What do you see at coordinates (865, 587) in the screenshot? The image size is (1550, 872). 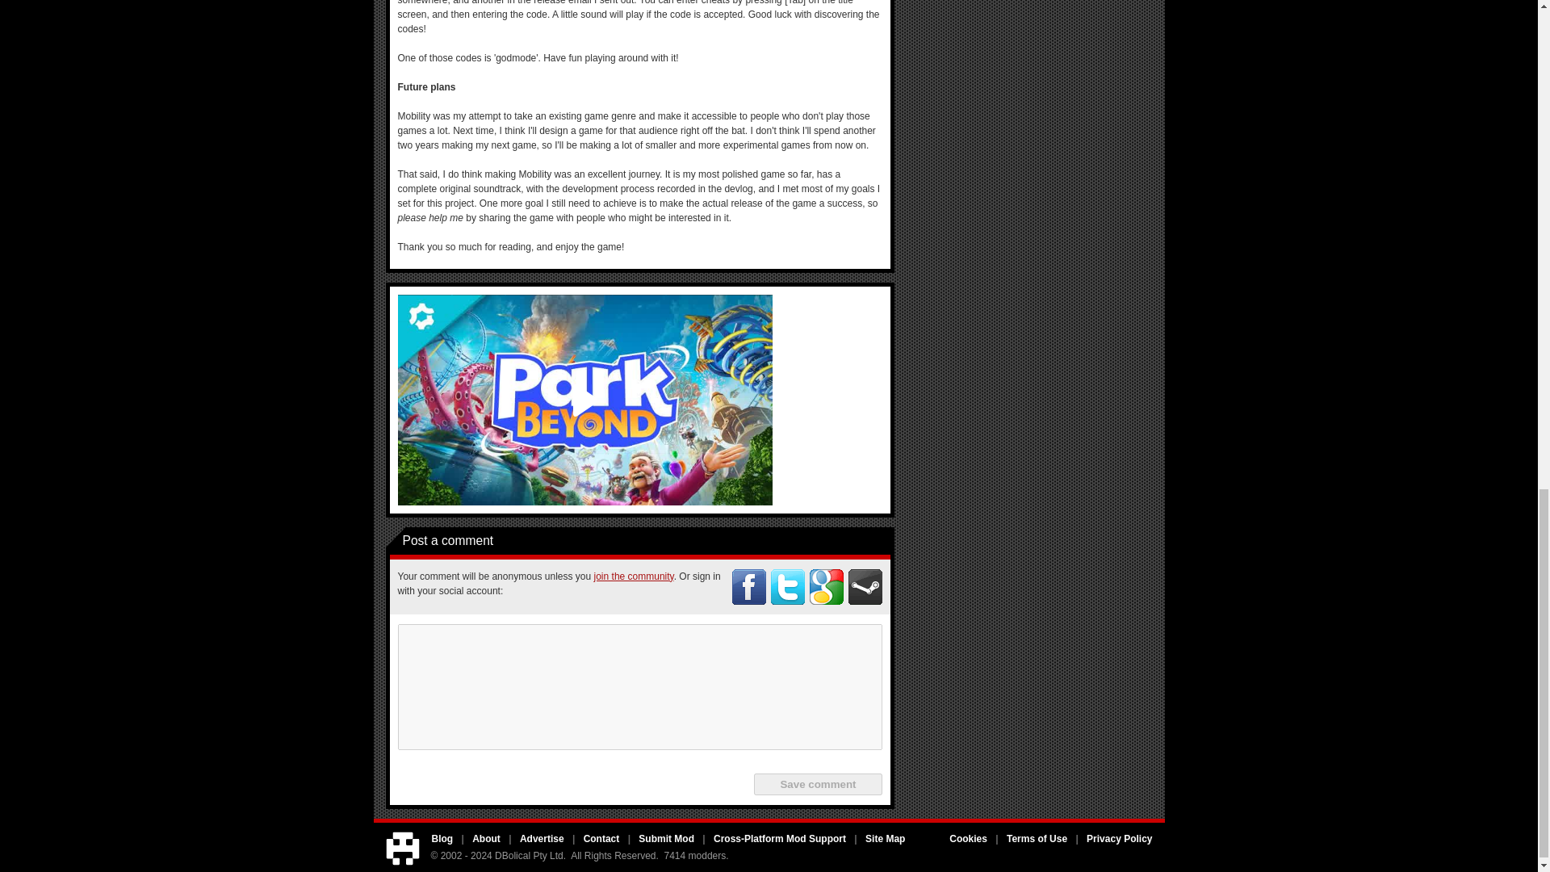 I see `Click to connect via Steam` at bounding box center [865, 587].